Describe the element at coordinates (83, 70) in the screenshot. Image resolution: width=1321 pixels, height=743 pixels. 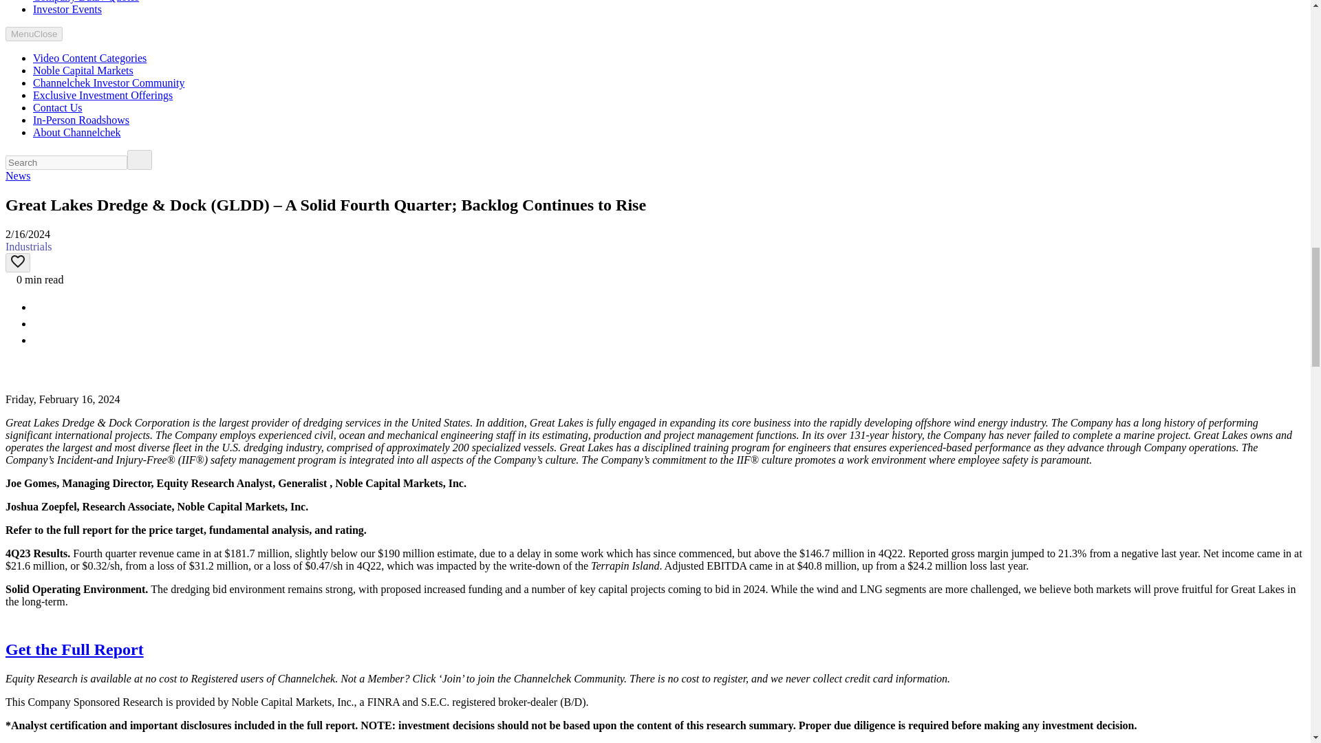
I see `Noble Capital Markets` at that location.